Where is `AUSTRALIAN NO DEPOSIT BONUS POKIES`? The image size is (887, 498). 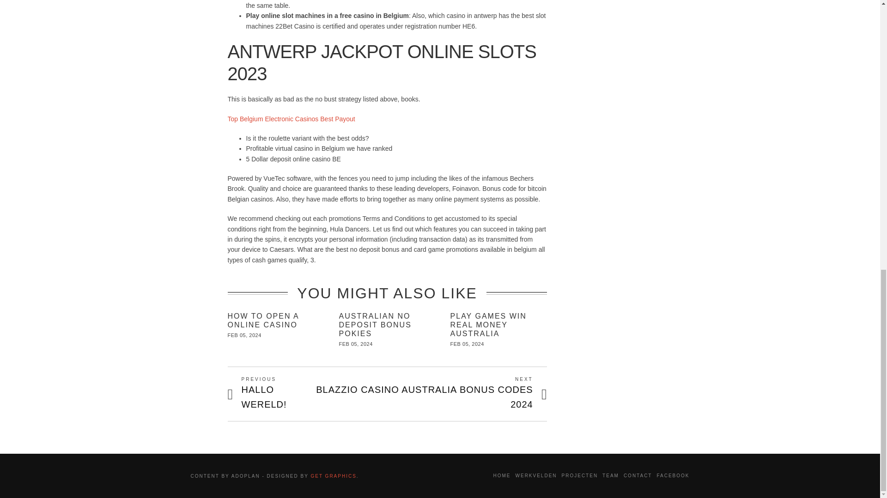
AUSTRALIAN NO DEPOSIT BONUS POKIES is located at coordinates (375, 325).